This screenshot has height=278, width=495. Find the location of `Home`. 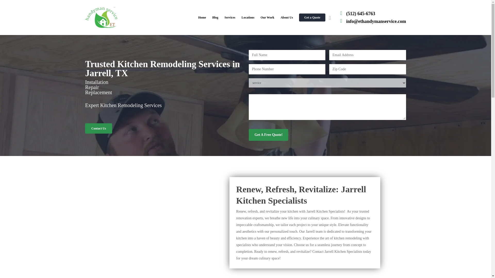

Home is located at coordinates (202, 18).